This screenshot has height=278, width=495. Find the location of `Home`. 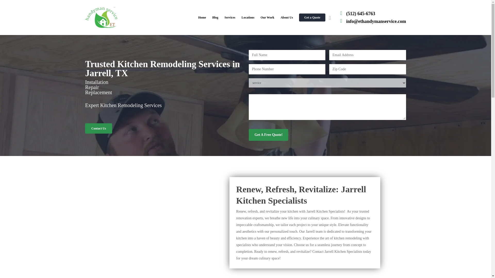

Home is located at coordinates (202, 18).